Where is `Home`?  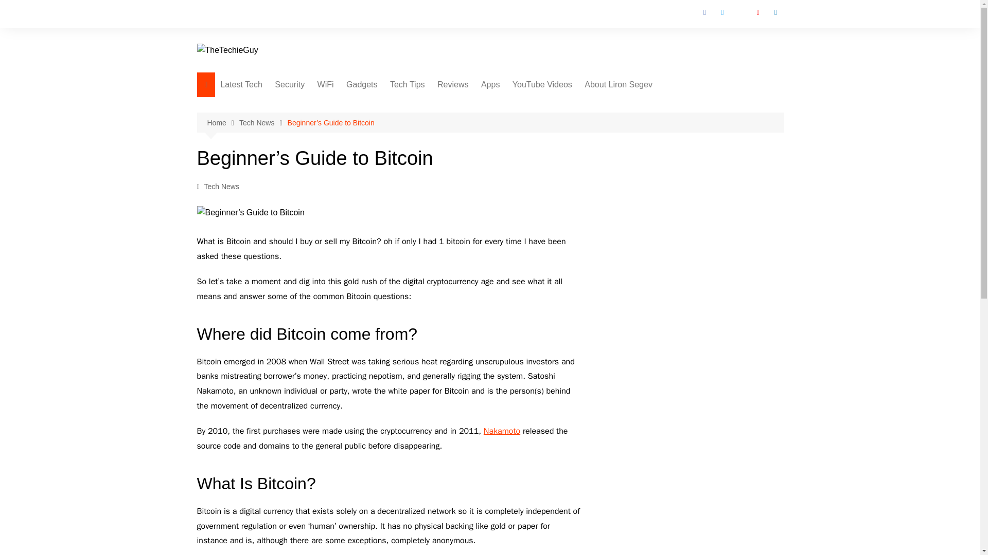 Home is located at coordinates (222, 122).